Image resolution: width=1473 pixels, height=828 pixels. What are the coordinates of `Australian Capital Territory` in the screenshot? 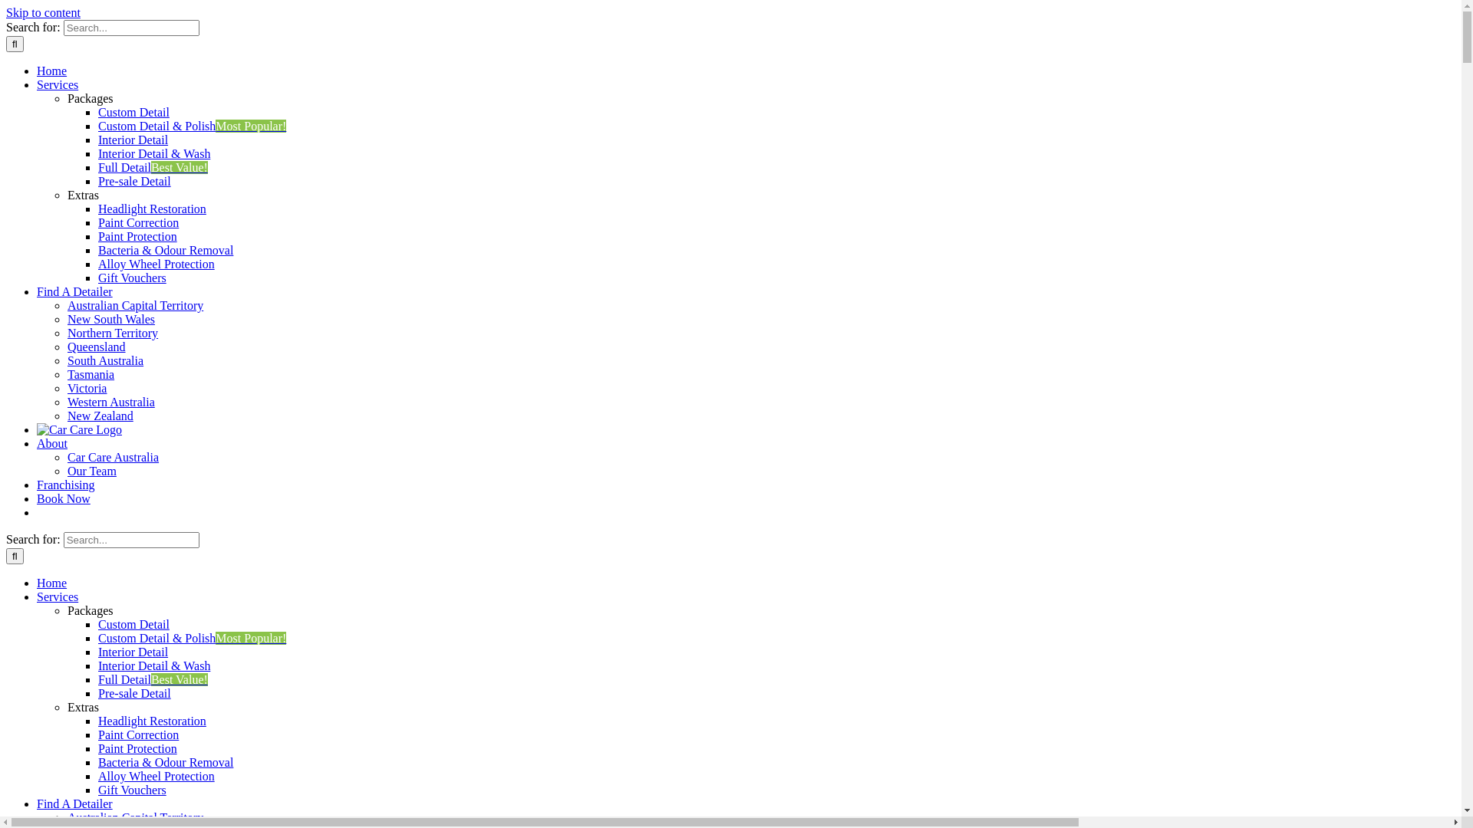 It's located at (135, 817).